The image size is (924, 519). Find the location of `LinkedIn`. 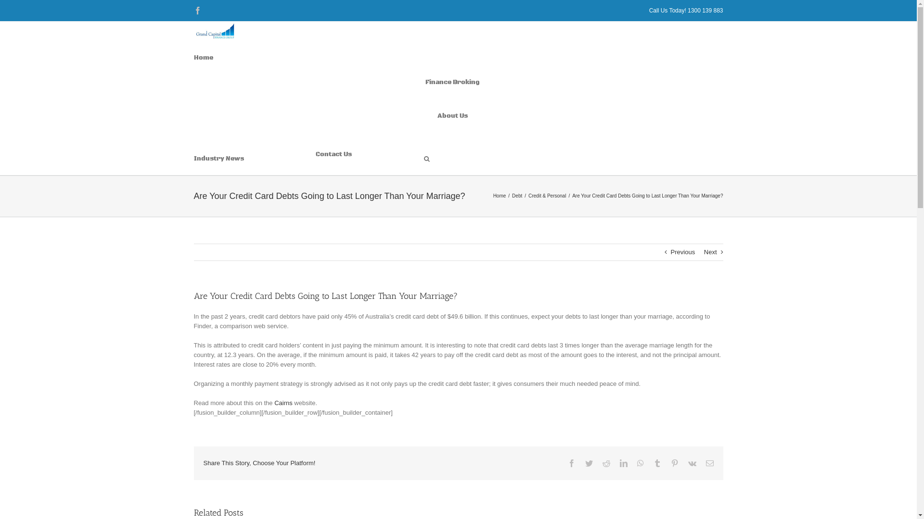

LinkedIn is located at coordinates (624, 463).